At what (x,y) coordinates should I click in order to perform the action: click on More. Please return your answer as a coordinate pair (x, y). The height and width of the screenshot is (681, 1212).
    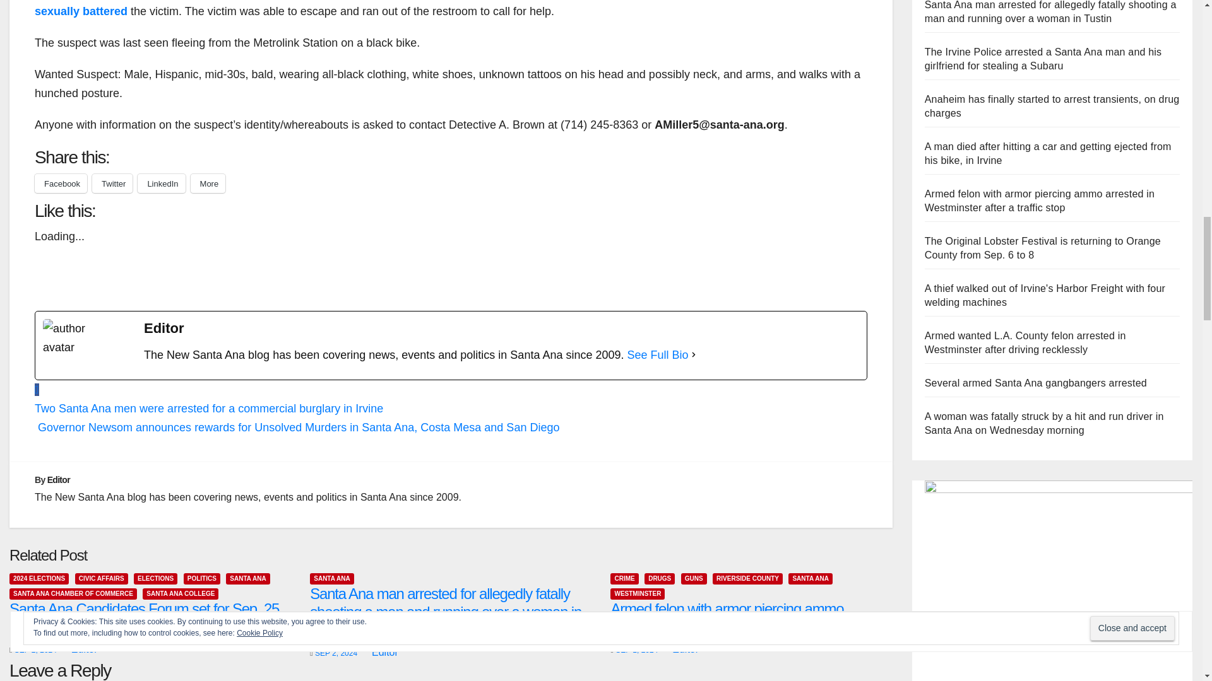
    Looking at the image, I should click on (208, 183).